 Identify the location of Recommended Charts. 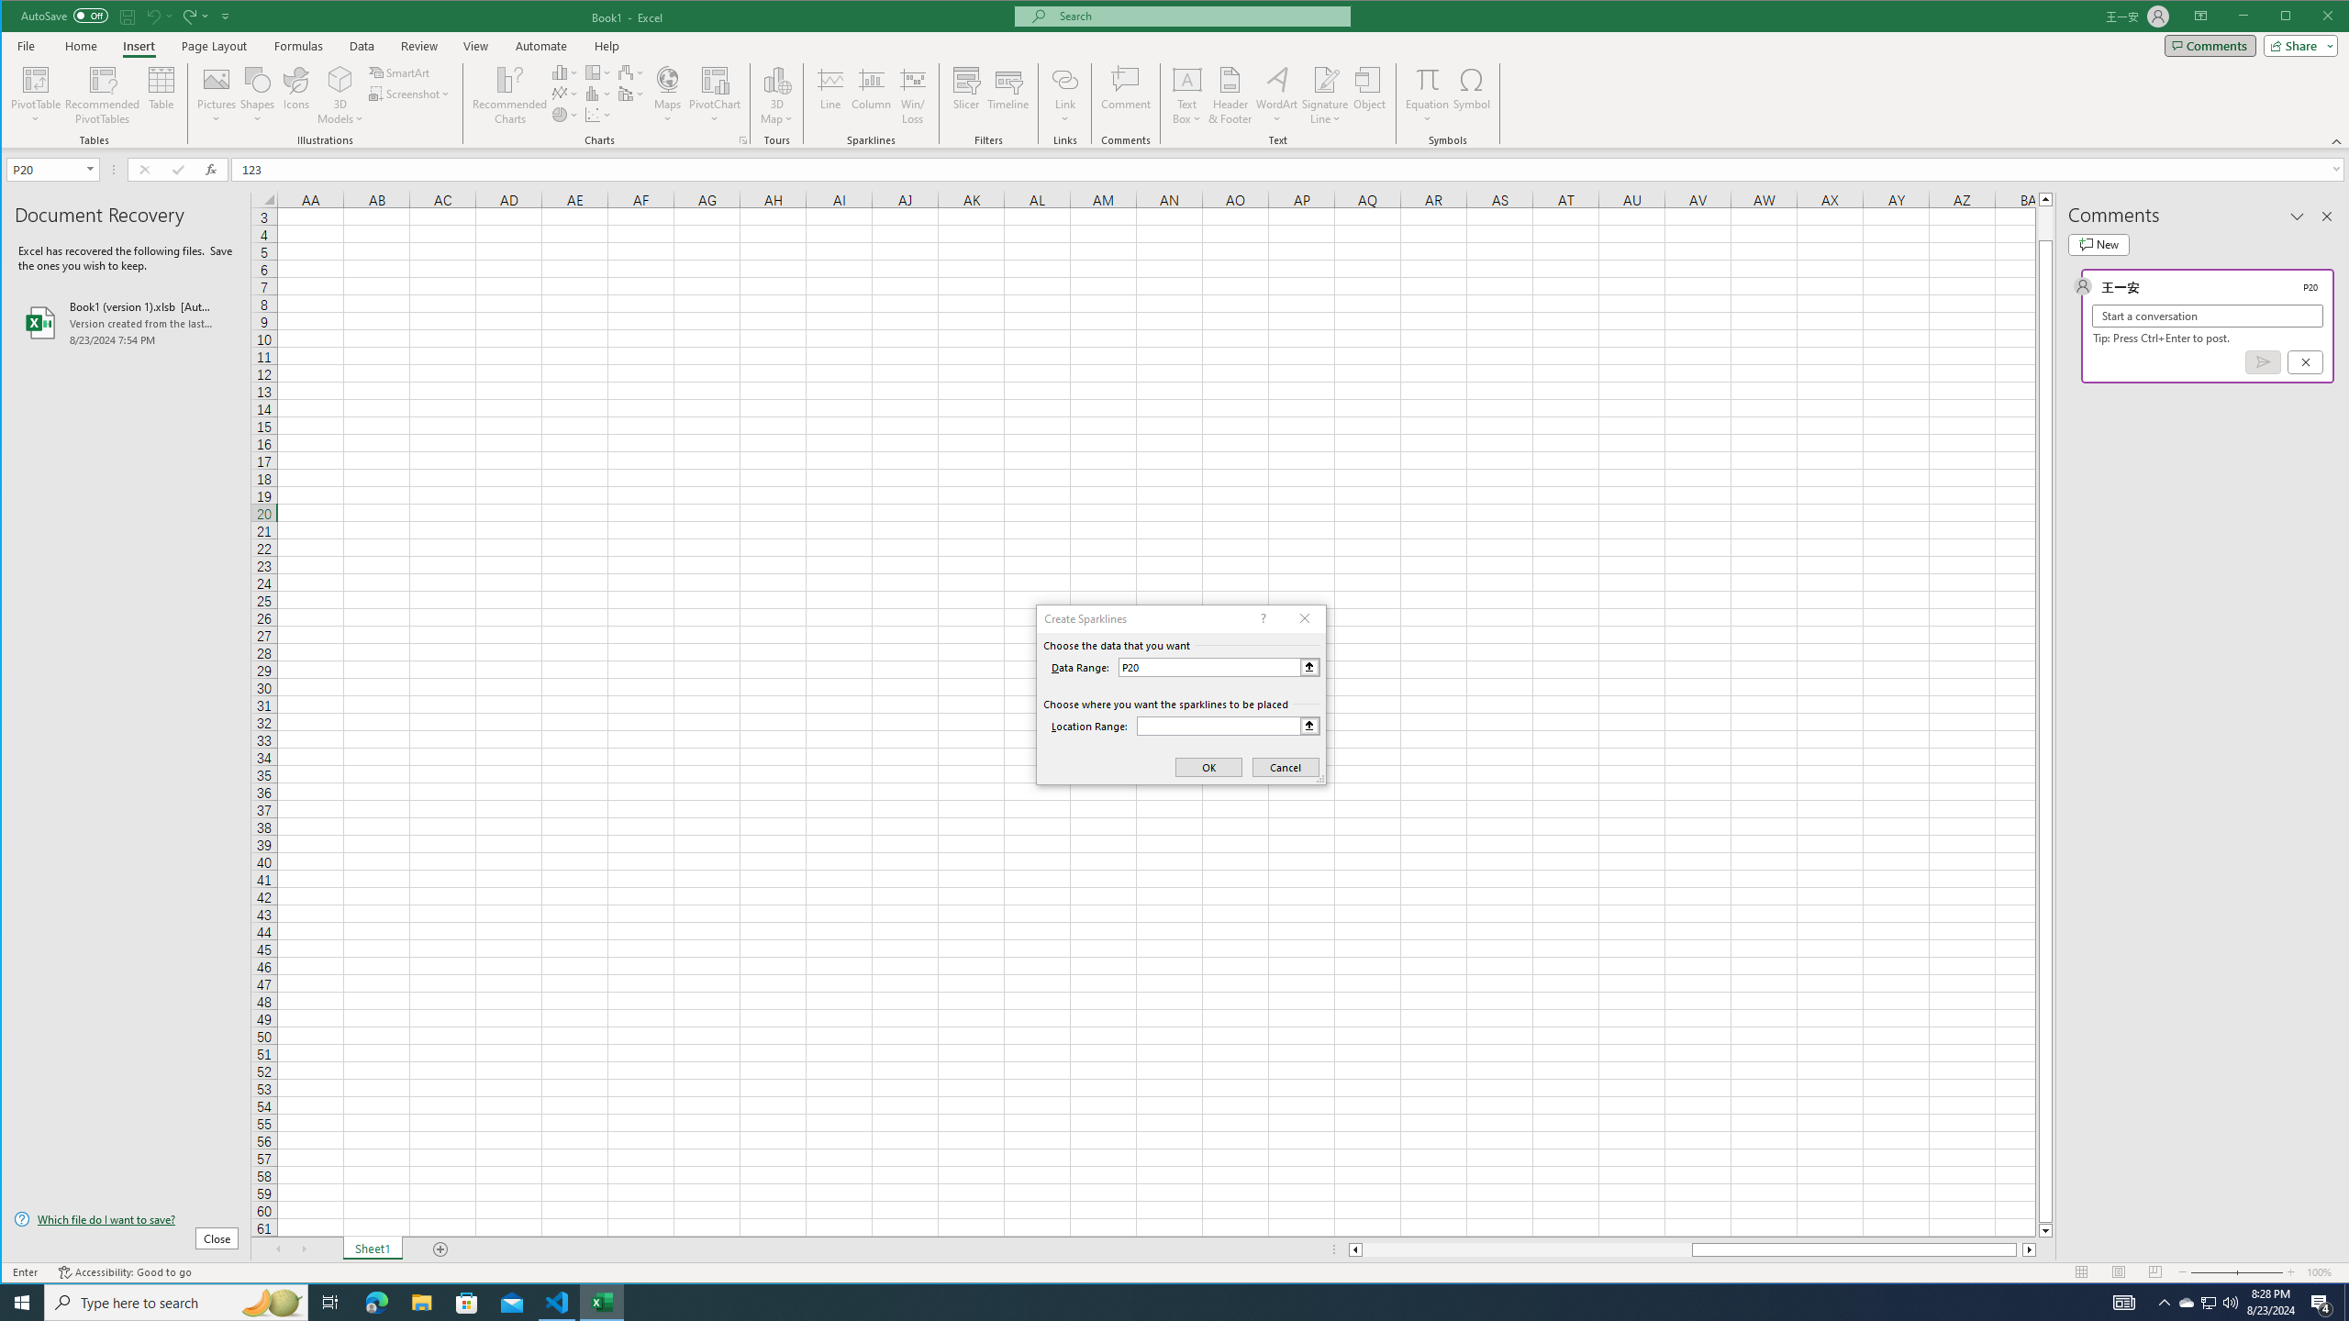
(743, 140).